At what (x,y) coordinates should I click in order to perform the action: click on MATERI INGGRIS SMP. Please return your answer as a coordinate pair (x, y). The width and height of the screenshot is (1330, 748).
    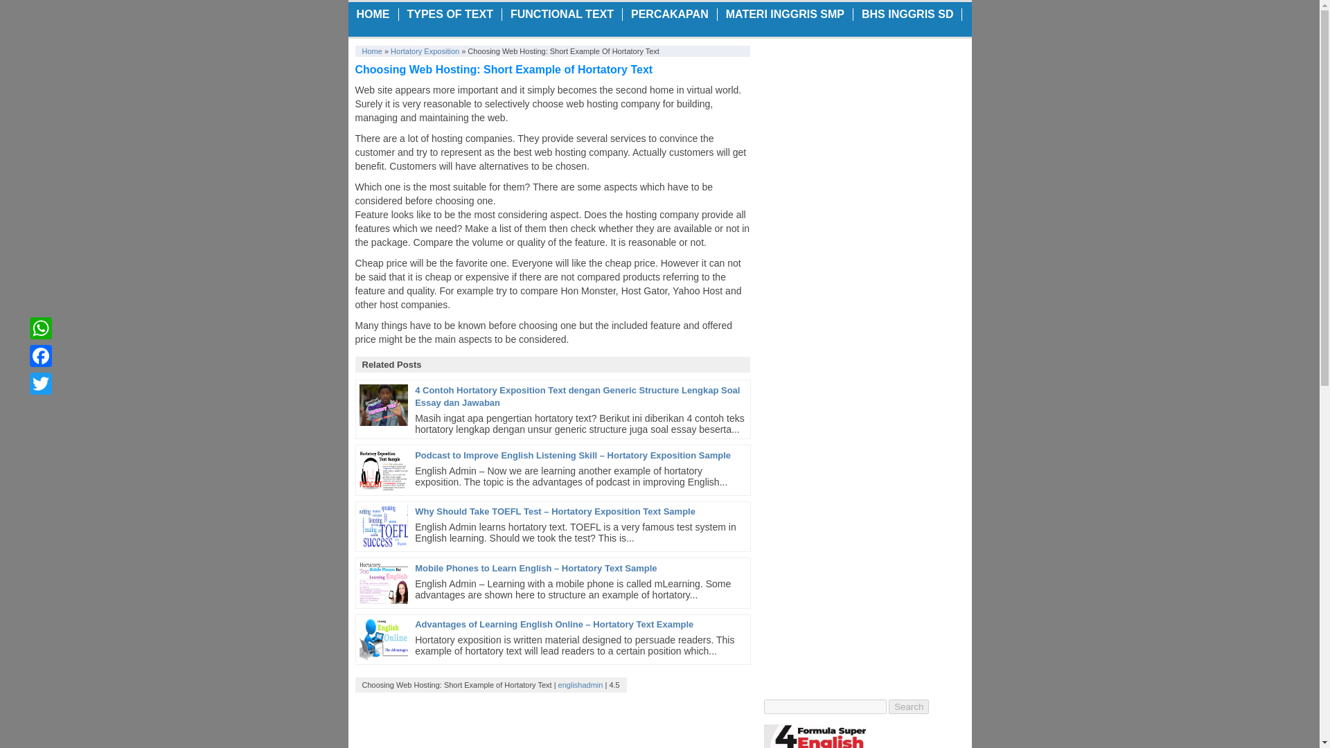
    Looking at the image, I should click on (785, 14).